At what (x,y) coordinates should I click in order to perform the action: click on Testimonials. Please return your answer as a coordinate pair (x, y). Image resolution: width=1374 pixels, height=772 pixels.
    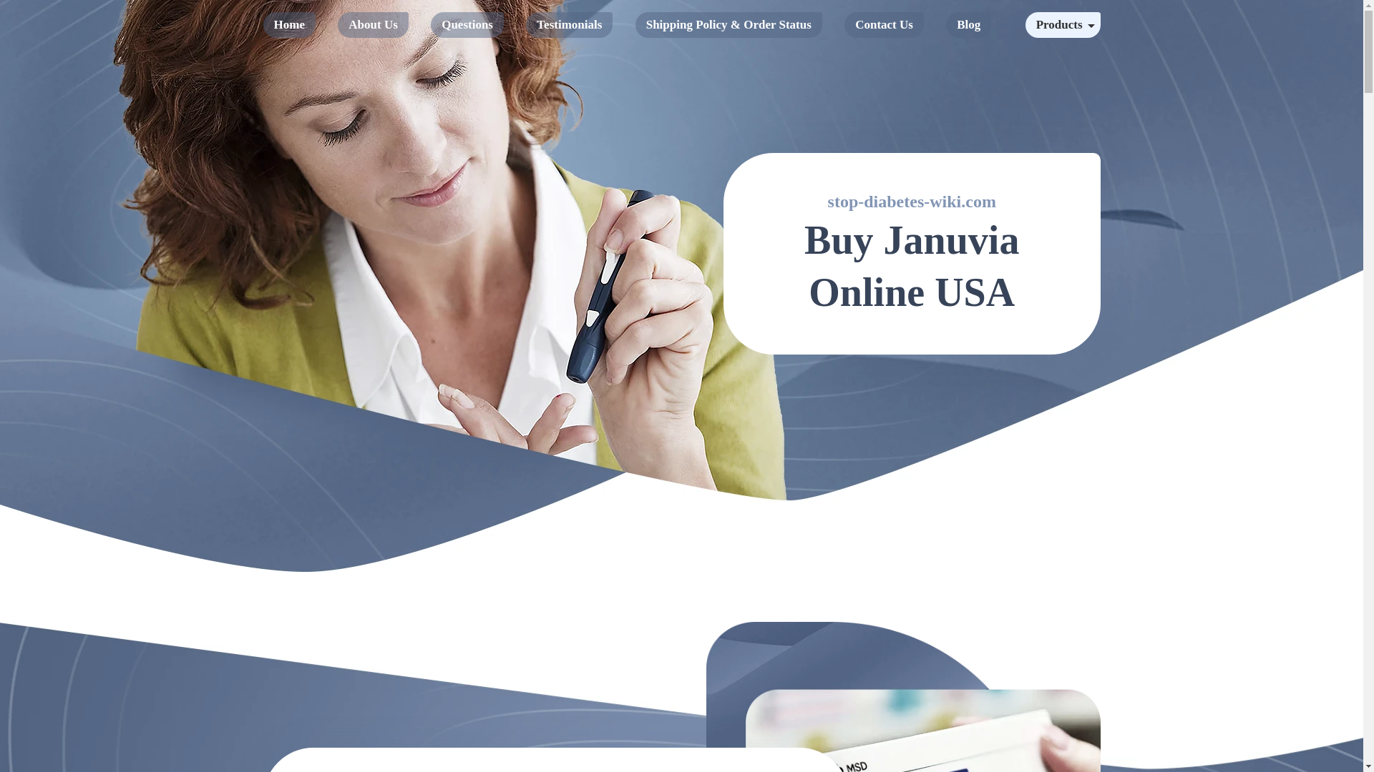
    Looking at the image, I should click on (570, 24).